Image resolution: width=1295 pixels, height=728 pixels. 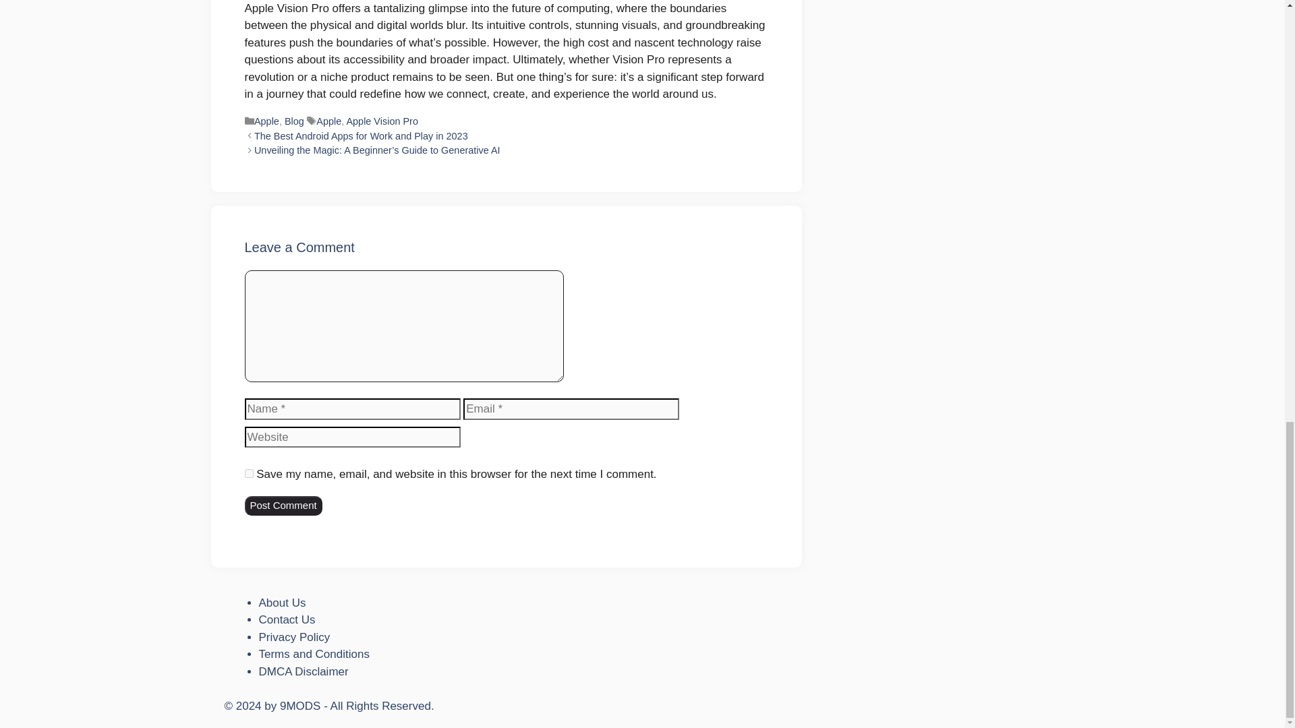 I want to click on Post Comment, so click(x=283, y=506).